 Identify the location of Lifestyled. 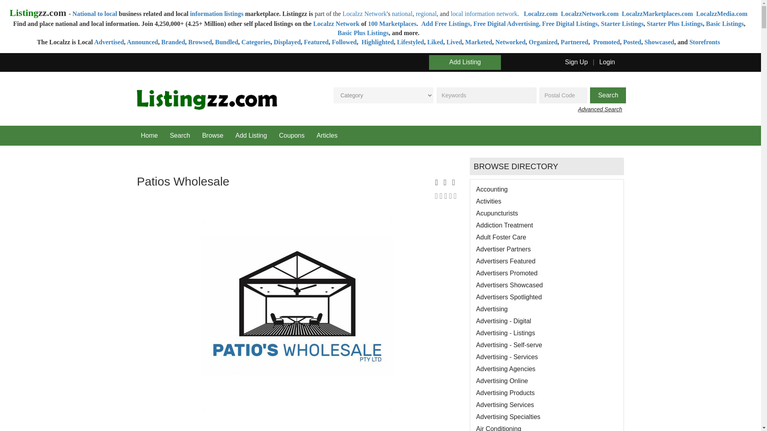
(411, 42).